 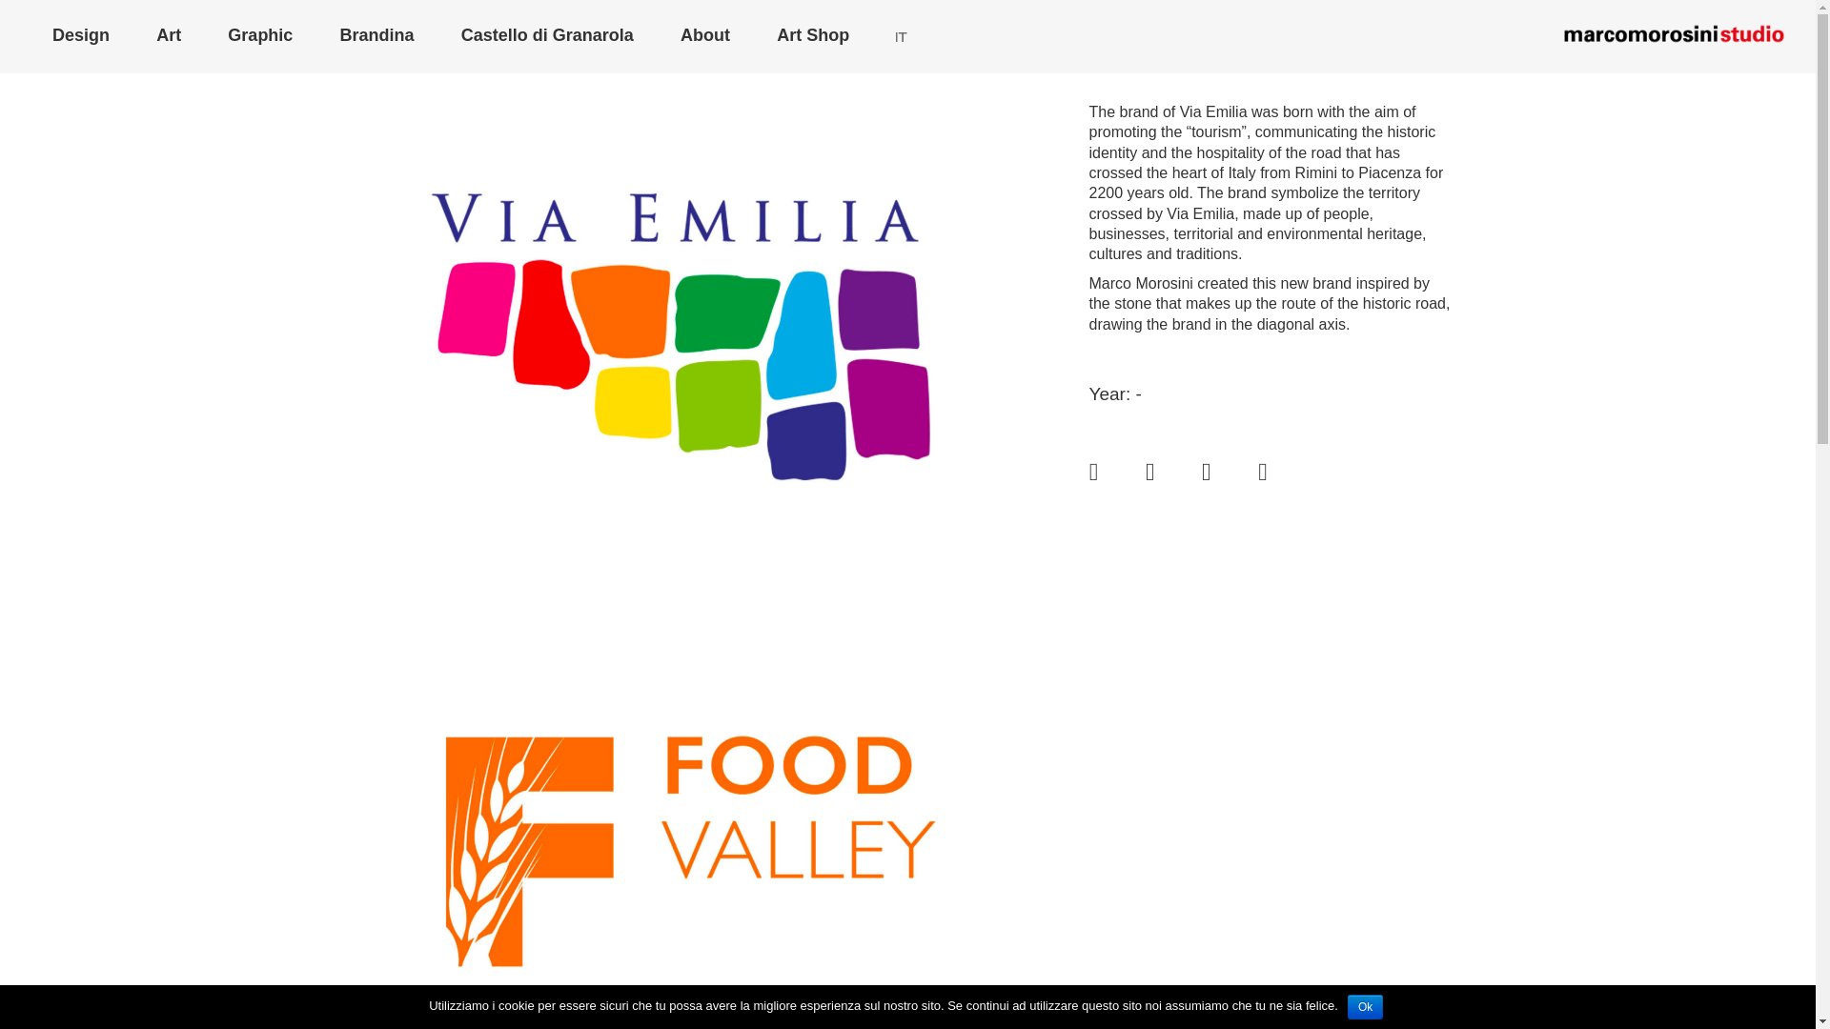 I want to click on Art, so click(x=168, y=35).